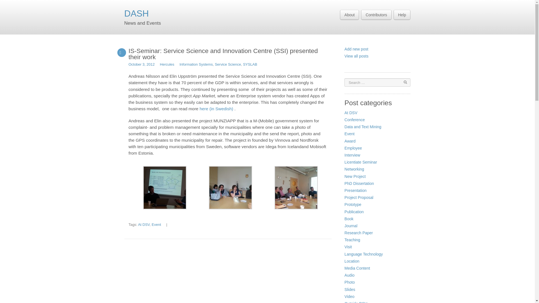 This screenshot has width=539, height=303. I want to click on Presentation, so click(355, 190).